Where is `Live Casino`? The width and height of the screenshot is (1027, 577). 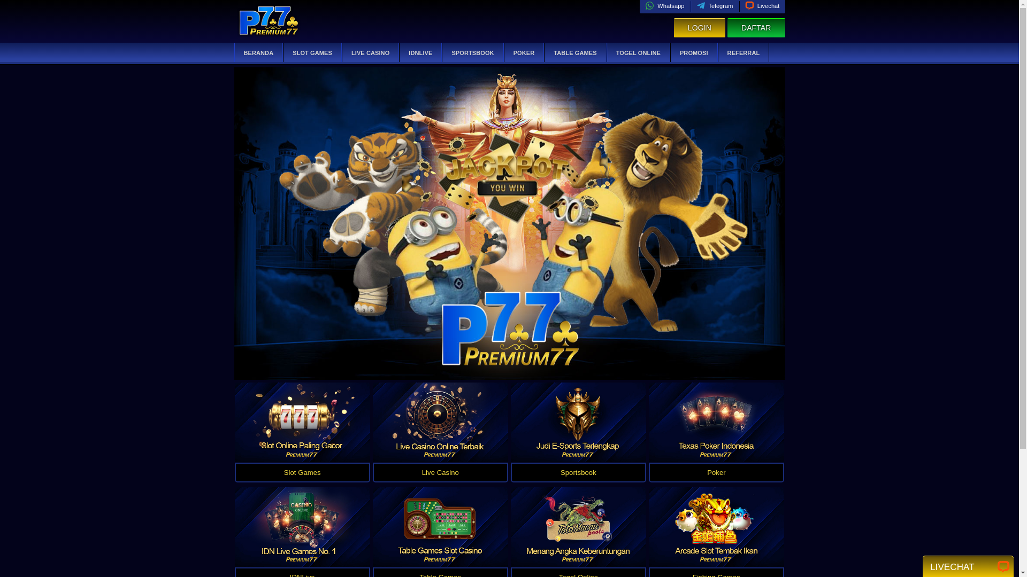 Live Casino is located at coordinates (441, 473).